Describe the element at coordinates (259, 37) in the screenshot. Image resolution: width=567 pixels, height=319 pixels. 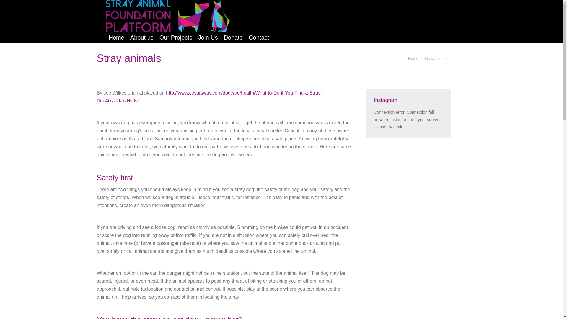
I see `Contact` at that location.